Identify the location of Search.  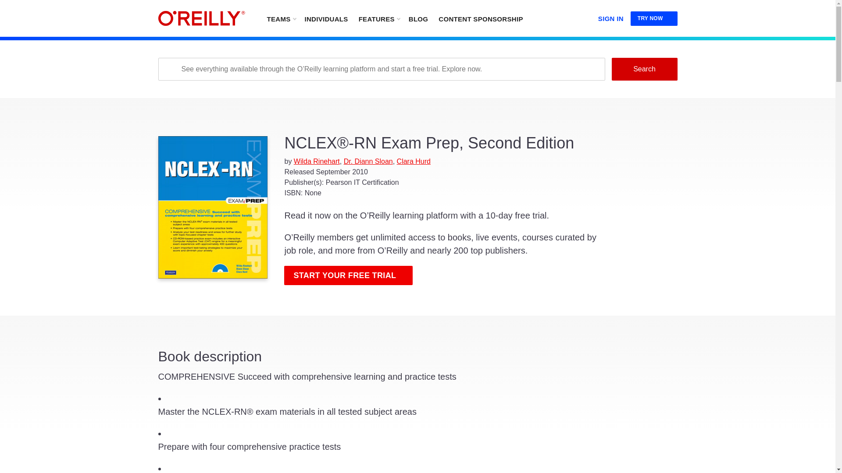
(644, 69).